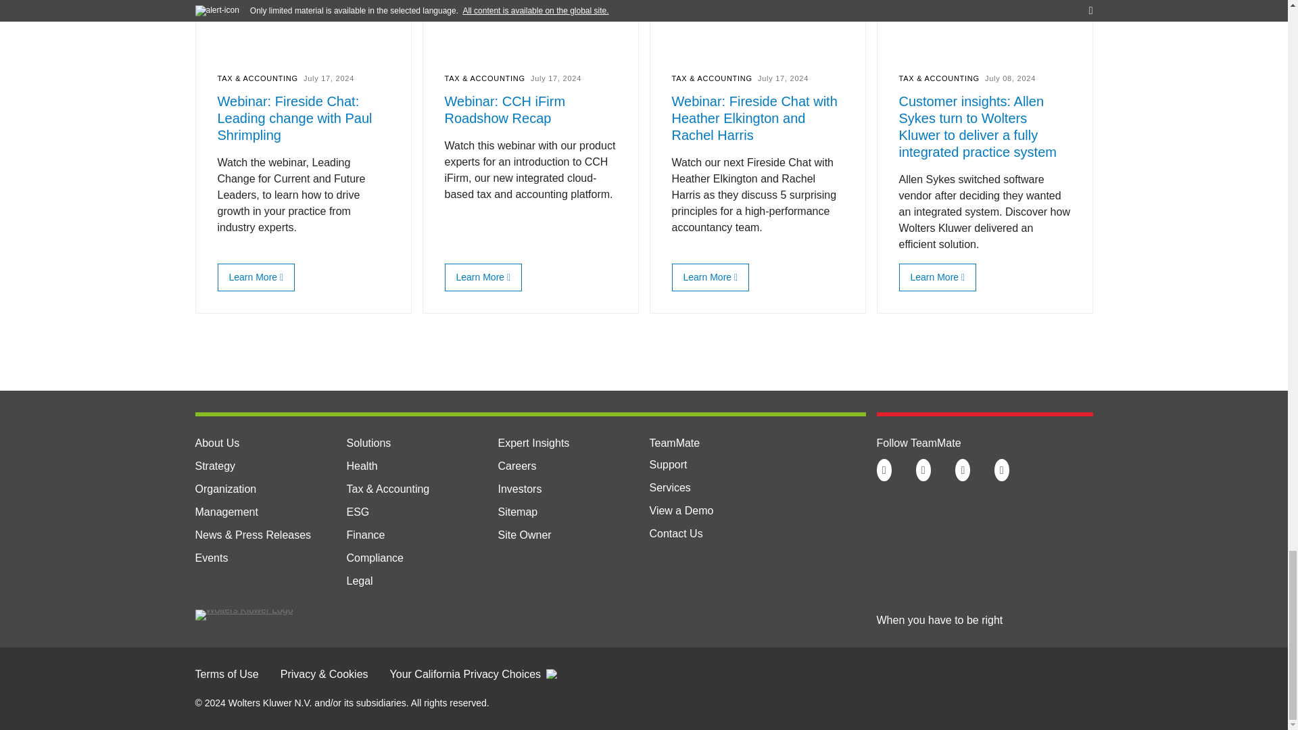 This screenshot has width=1298, height=730. I want to click on Site Owner, so click(523, 535).